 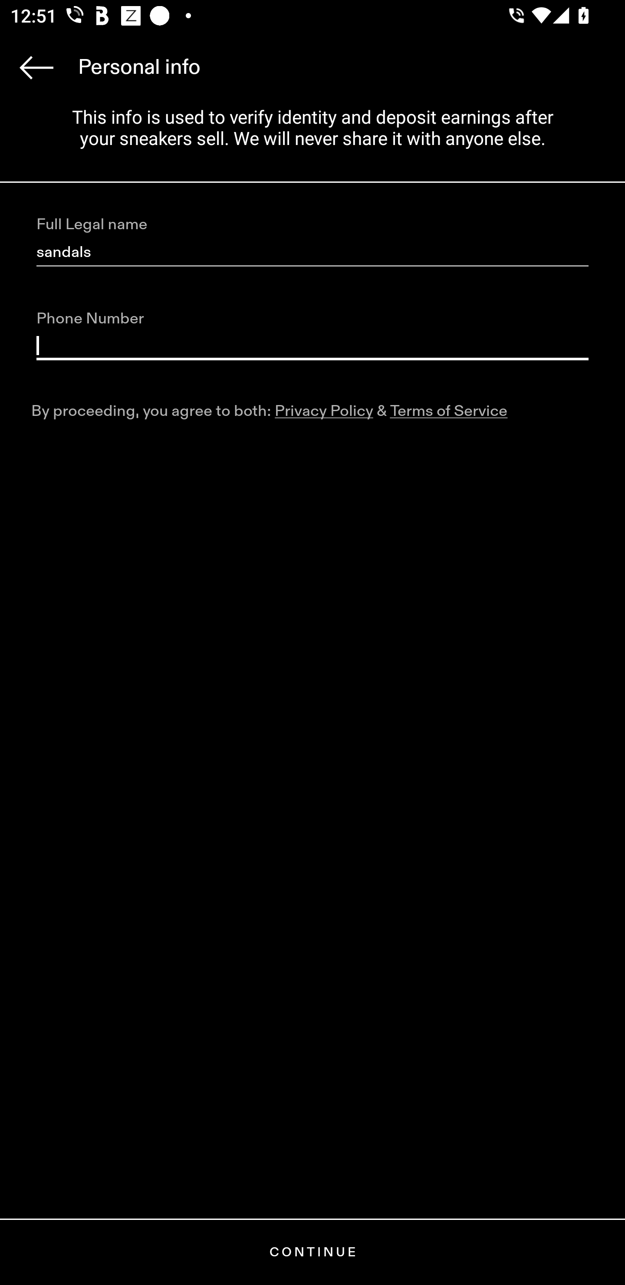 What do you see at coordinates (312, 346) in the screenshot?
I see `Phone Number` at bounding box center [312, 346].